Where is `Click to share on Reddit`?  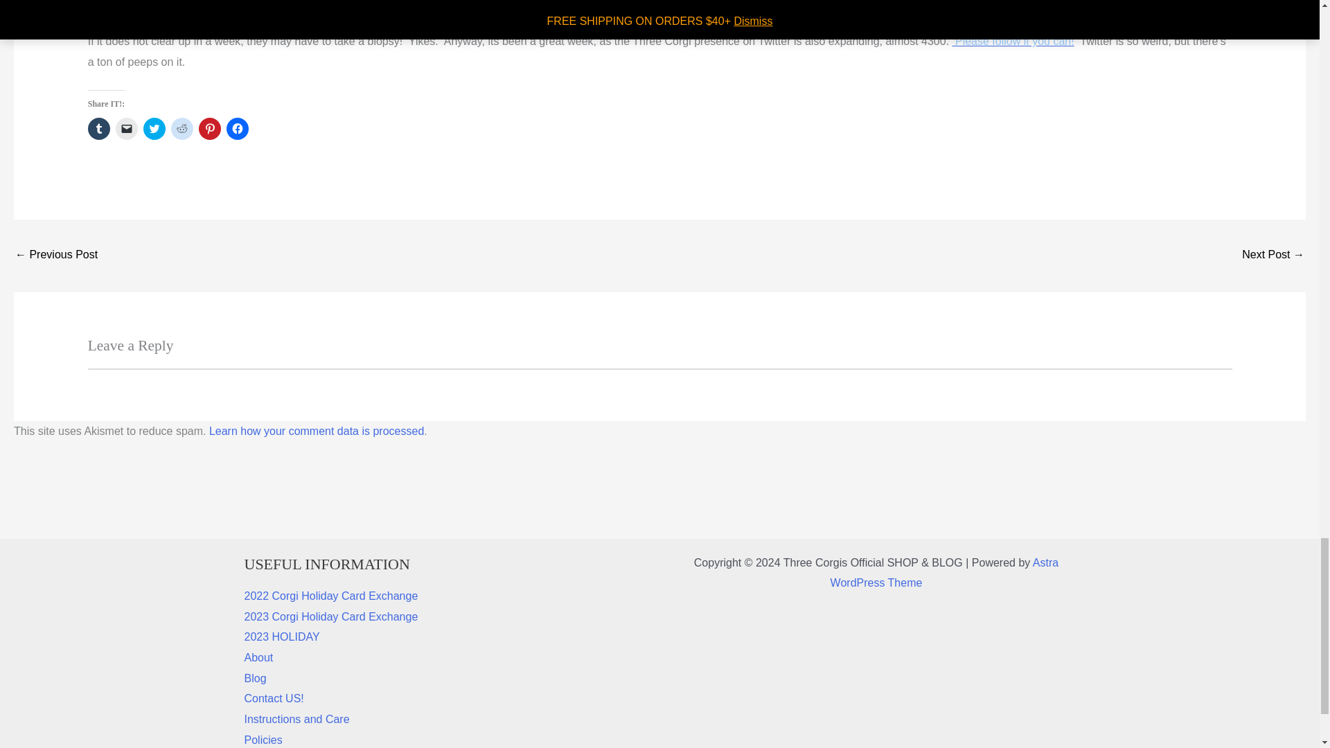 Click to share on Reddit is located at coordinates (181, 128).